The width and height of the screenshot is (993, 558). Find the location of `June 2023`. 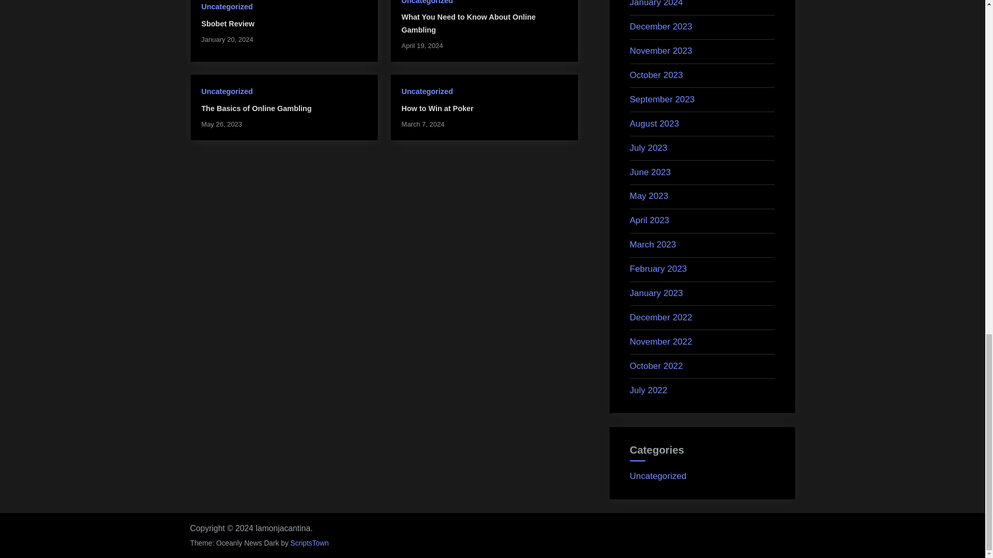

June 2023 is located at coordinates (650, 173).